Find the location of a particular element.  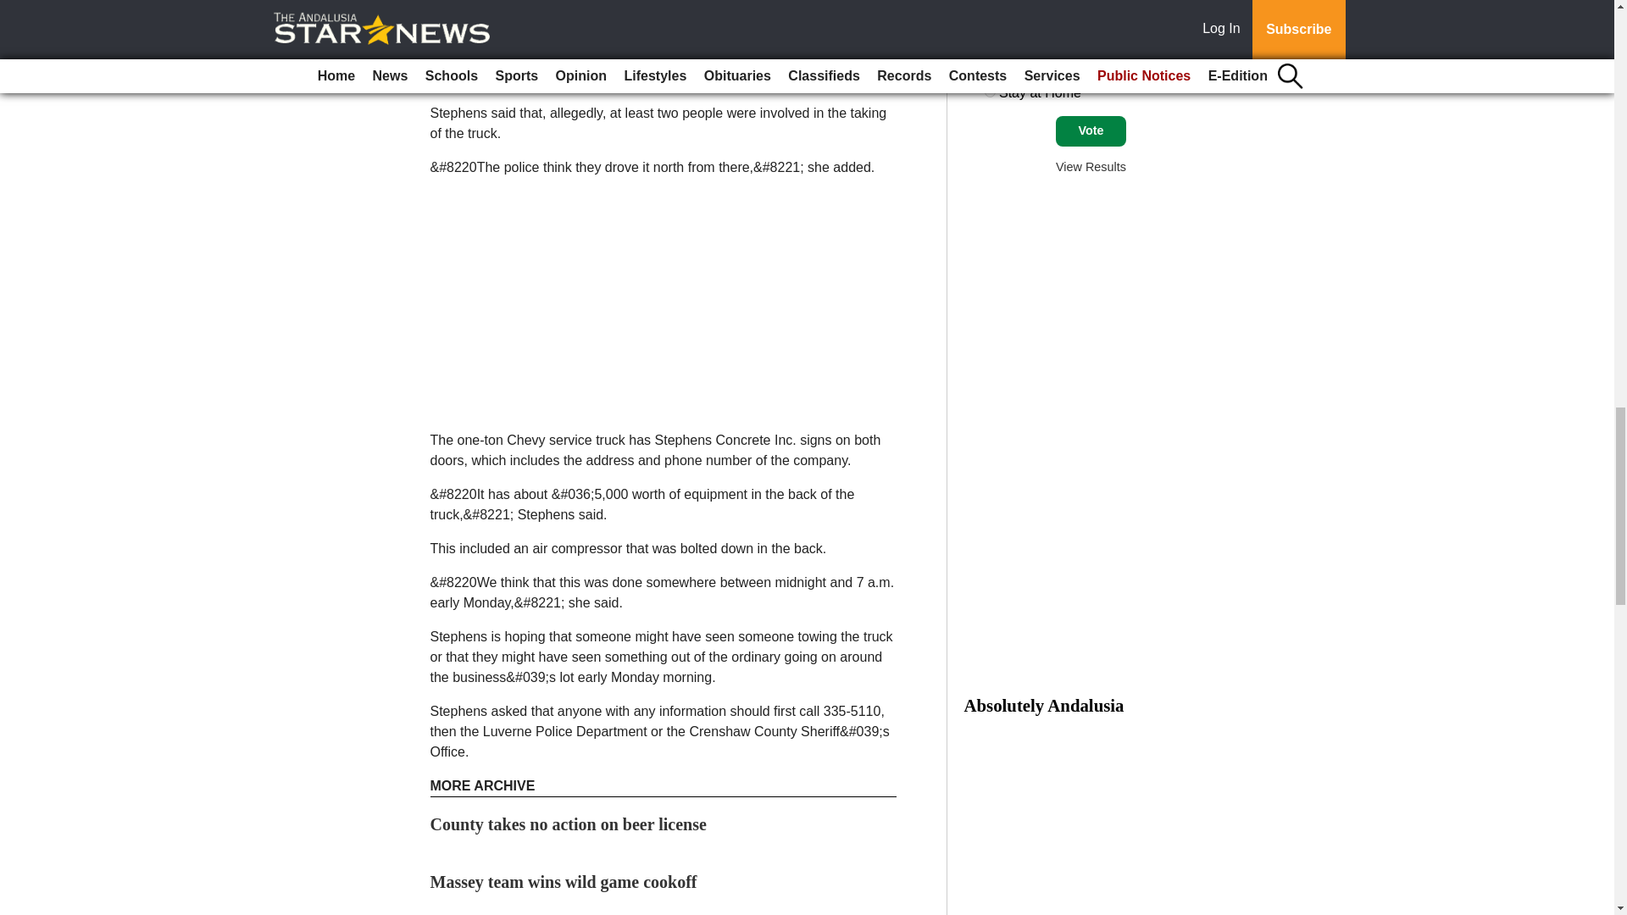

   Vote    is located at coordinates (1091, 130).